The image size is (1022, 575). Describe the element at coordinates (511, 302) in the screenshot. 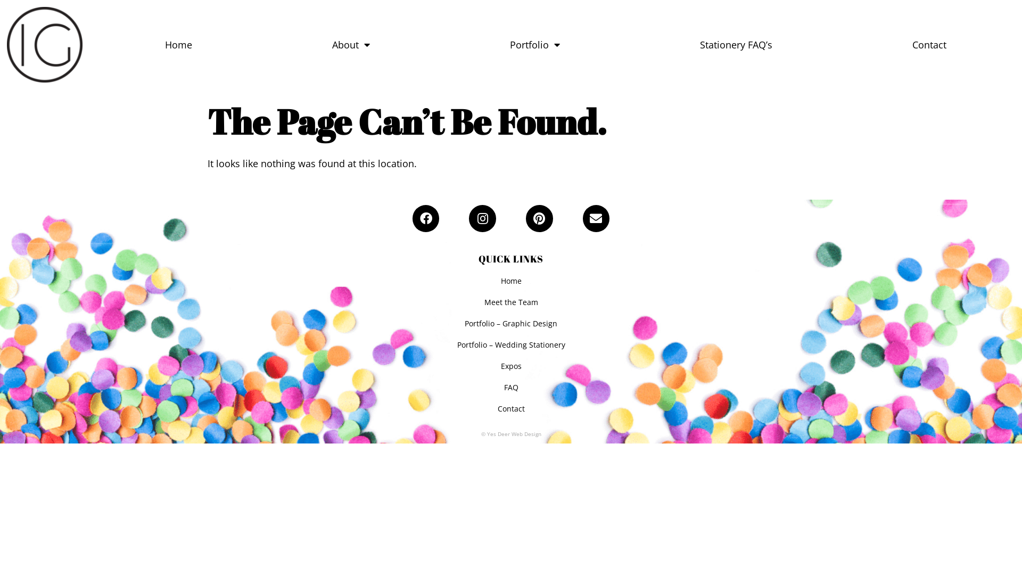

I see `Meet the Team` at that location.